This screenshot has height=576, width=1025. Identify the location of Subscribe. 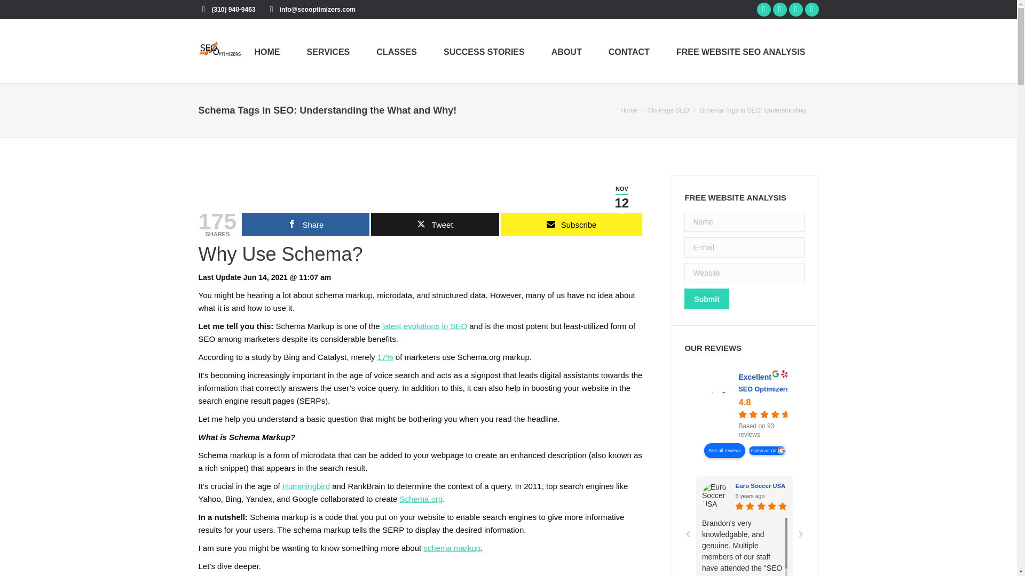
(571, 224).